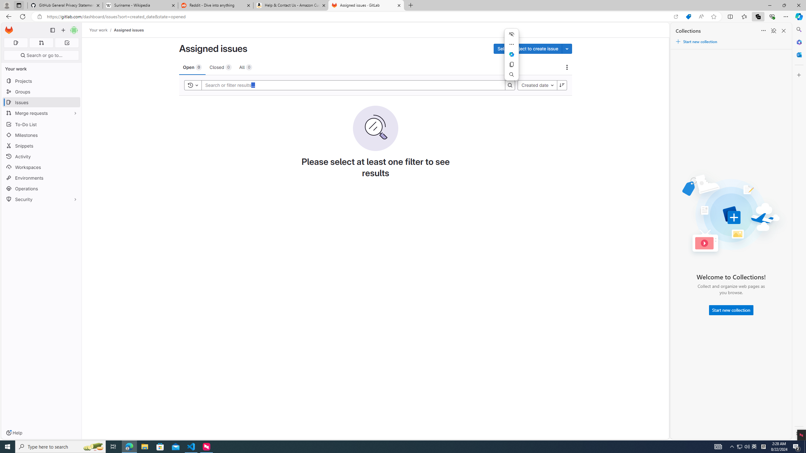 The width and height of the screenshot is (806, 453). I want to click on Issues, so click(42, 103).